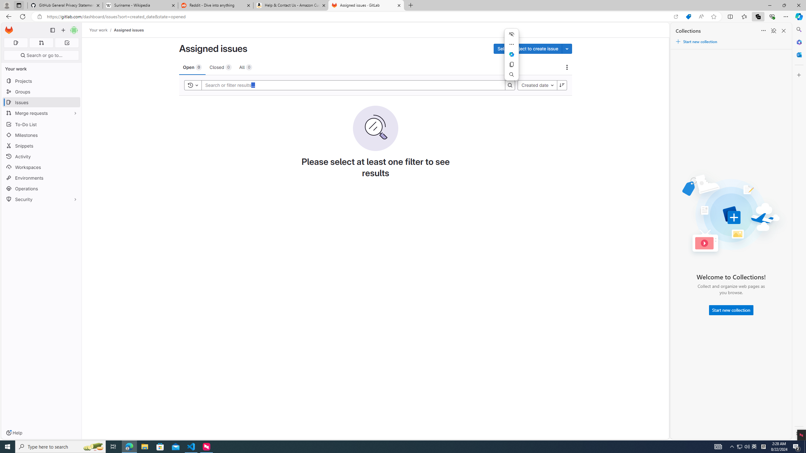 The width and height of the screenshot is (806, 453). I want to click on Issues, so click(42, 103).